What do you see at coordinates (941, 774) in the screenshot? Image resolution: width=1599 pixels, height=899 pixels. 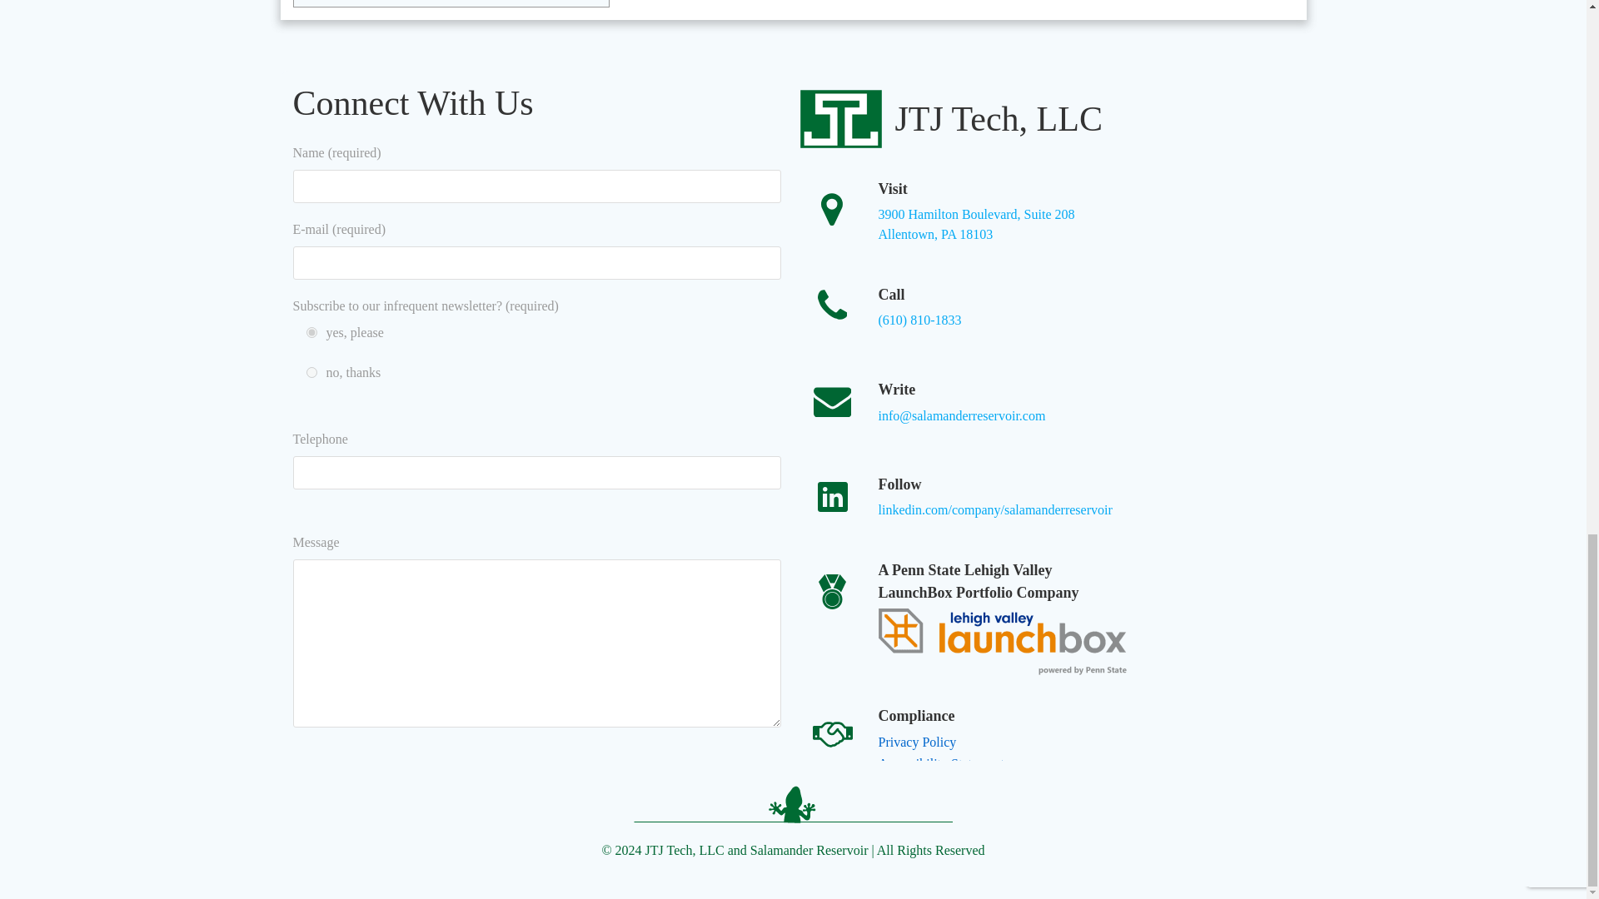 I see `no, thanks` at bounding box center [941, 774].